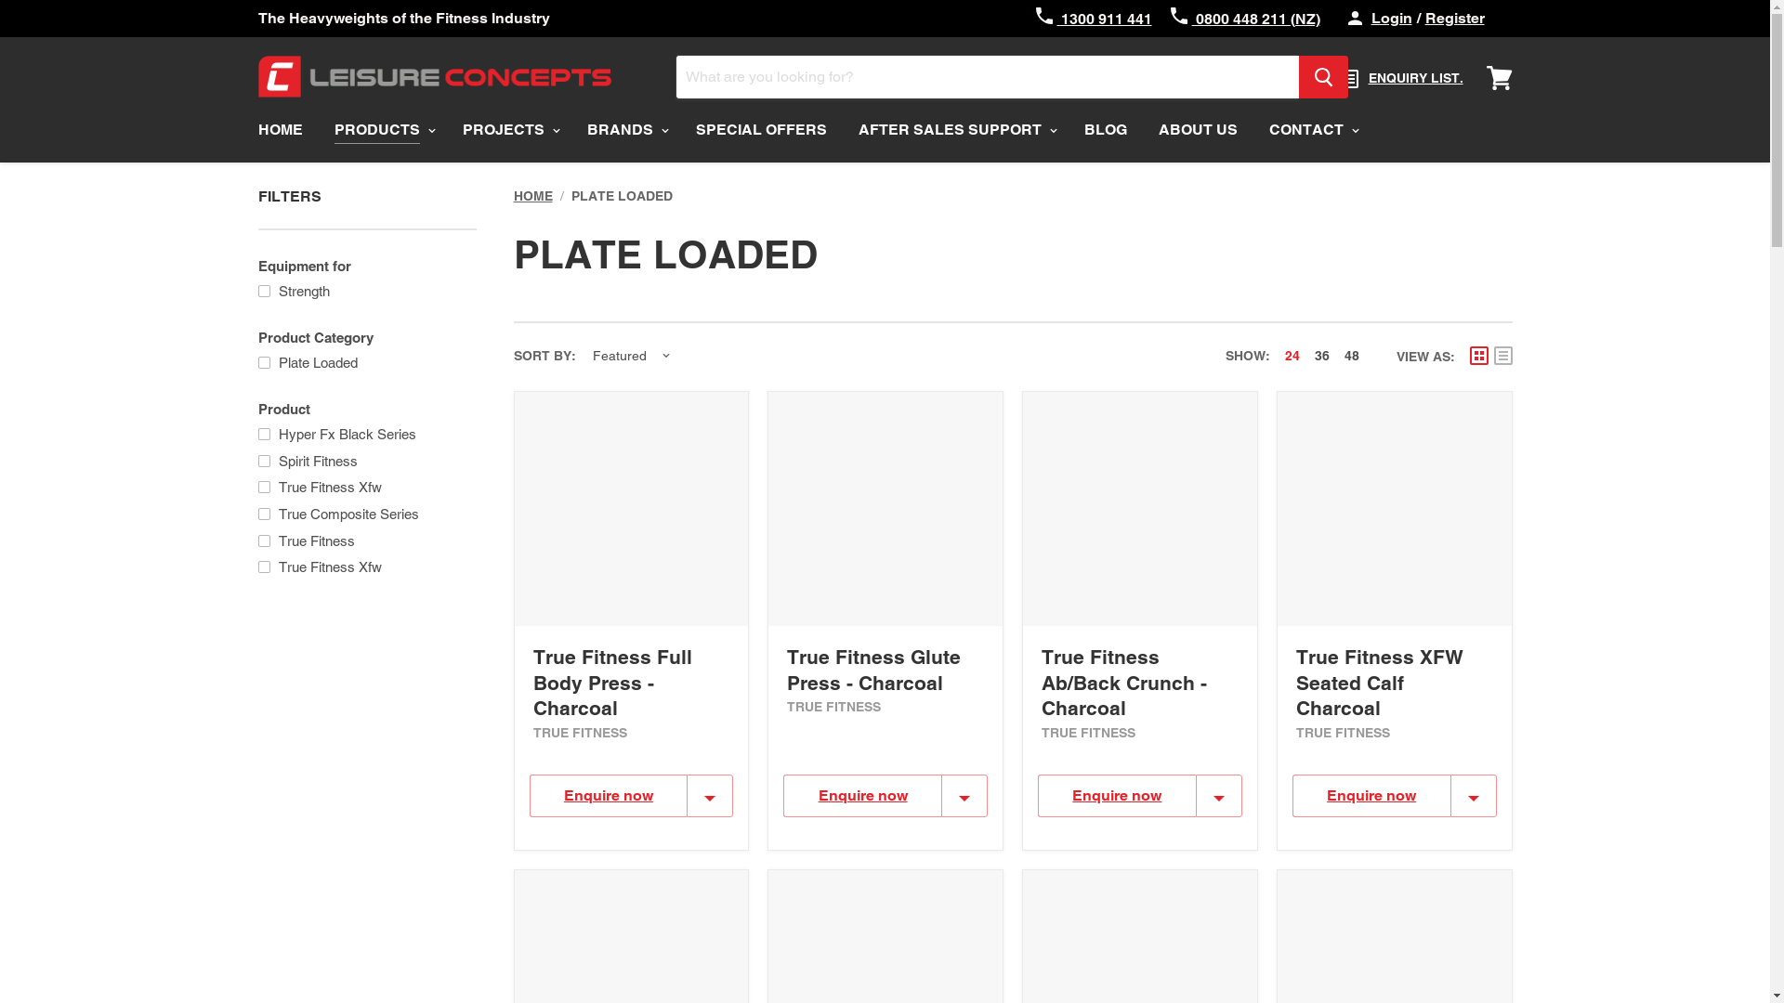  What do you see at coordinates (532, 196) in the screenshot?
I see `HOME` at bounding box center [532, 196].